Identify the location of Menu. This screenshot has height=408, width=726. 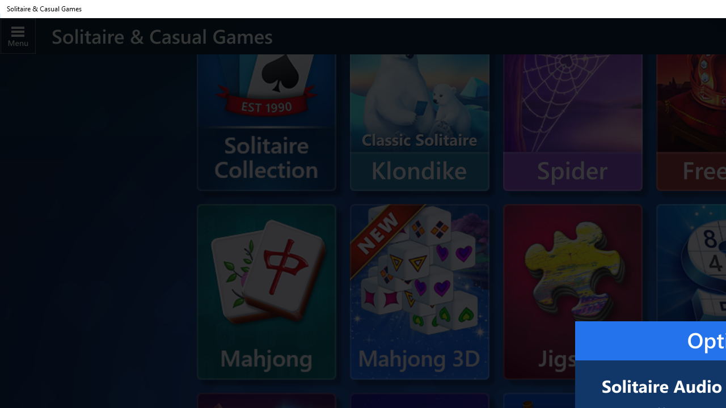
(18, 36).